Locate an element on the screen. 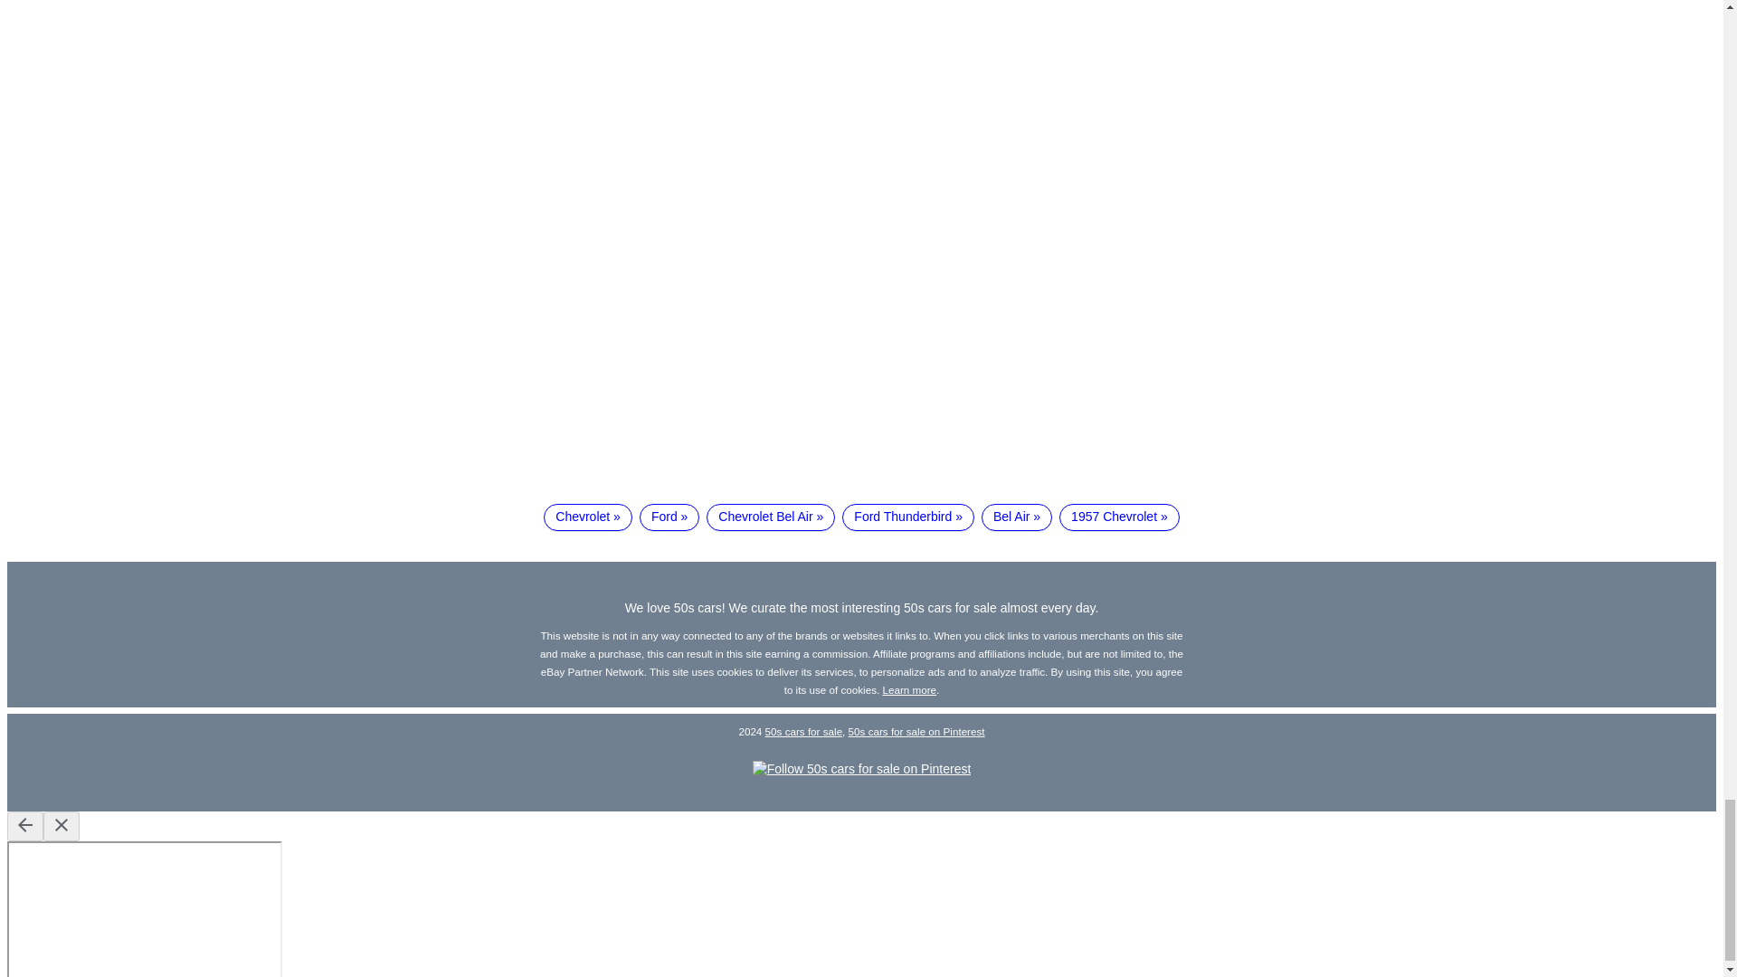  Ford is located at coordinates (669, 517).